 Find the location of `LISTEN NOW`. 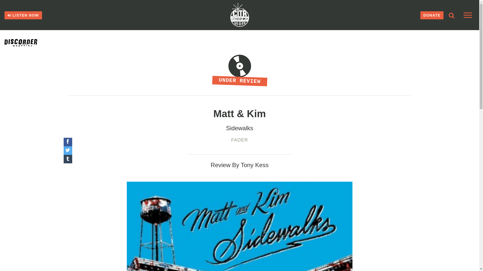

LISTEN NOW is located at coordinates (23, 15).